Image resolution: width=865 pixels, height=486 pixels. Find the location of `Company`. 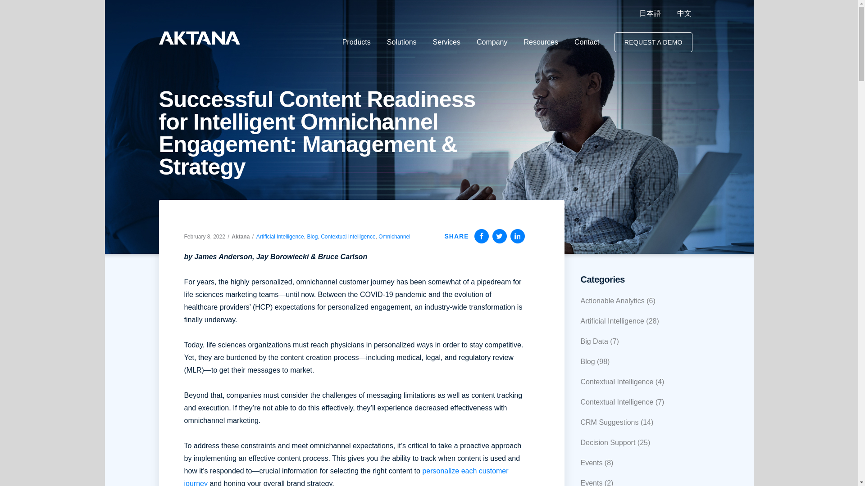

Company is located at coordinates (492, 42).